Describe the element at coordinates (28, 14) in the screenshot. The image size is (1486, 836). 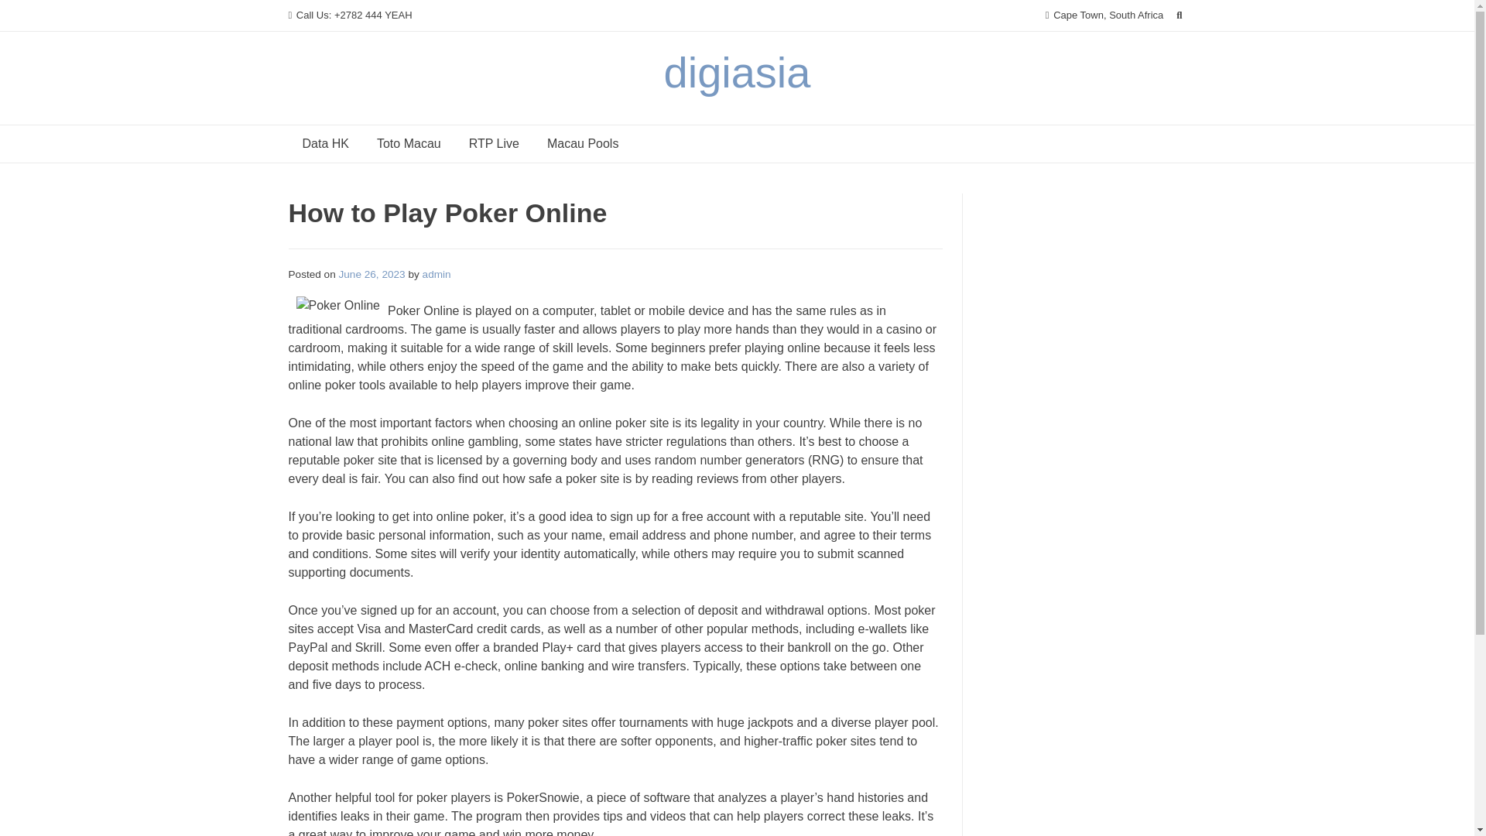
I see `Search` at that location.